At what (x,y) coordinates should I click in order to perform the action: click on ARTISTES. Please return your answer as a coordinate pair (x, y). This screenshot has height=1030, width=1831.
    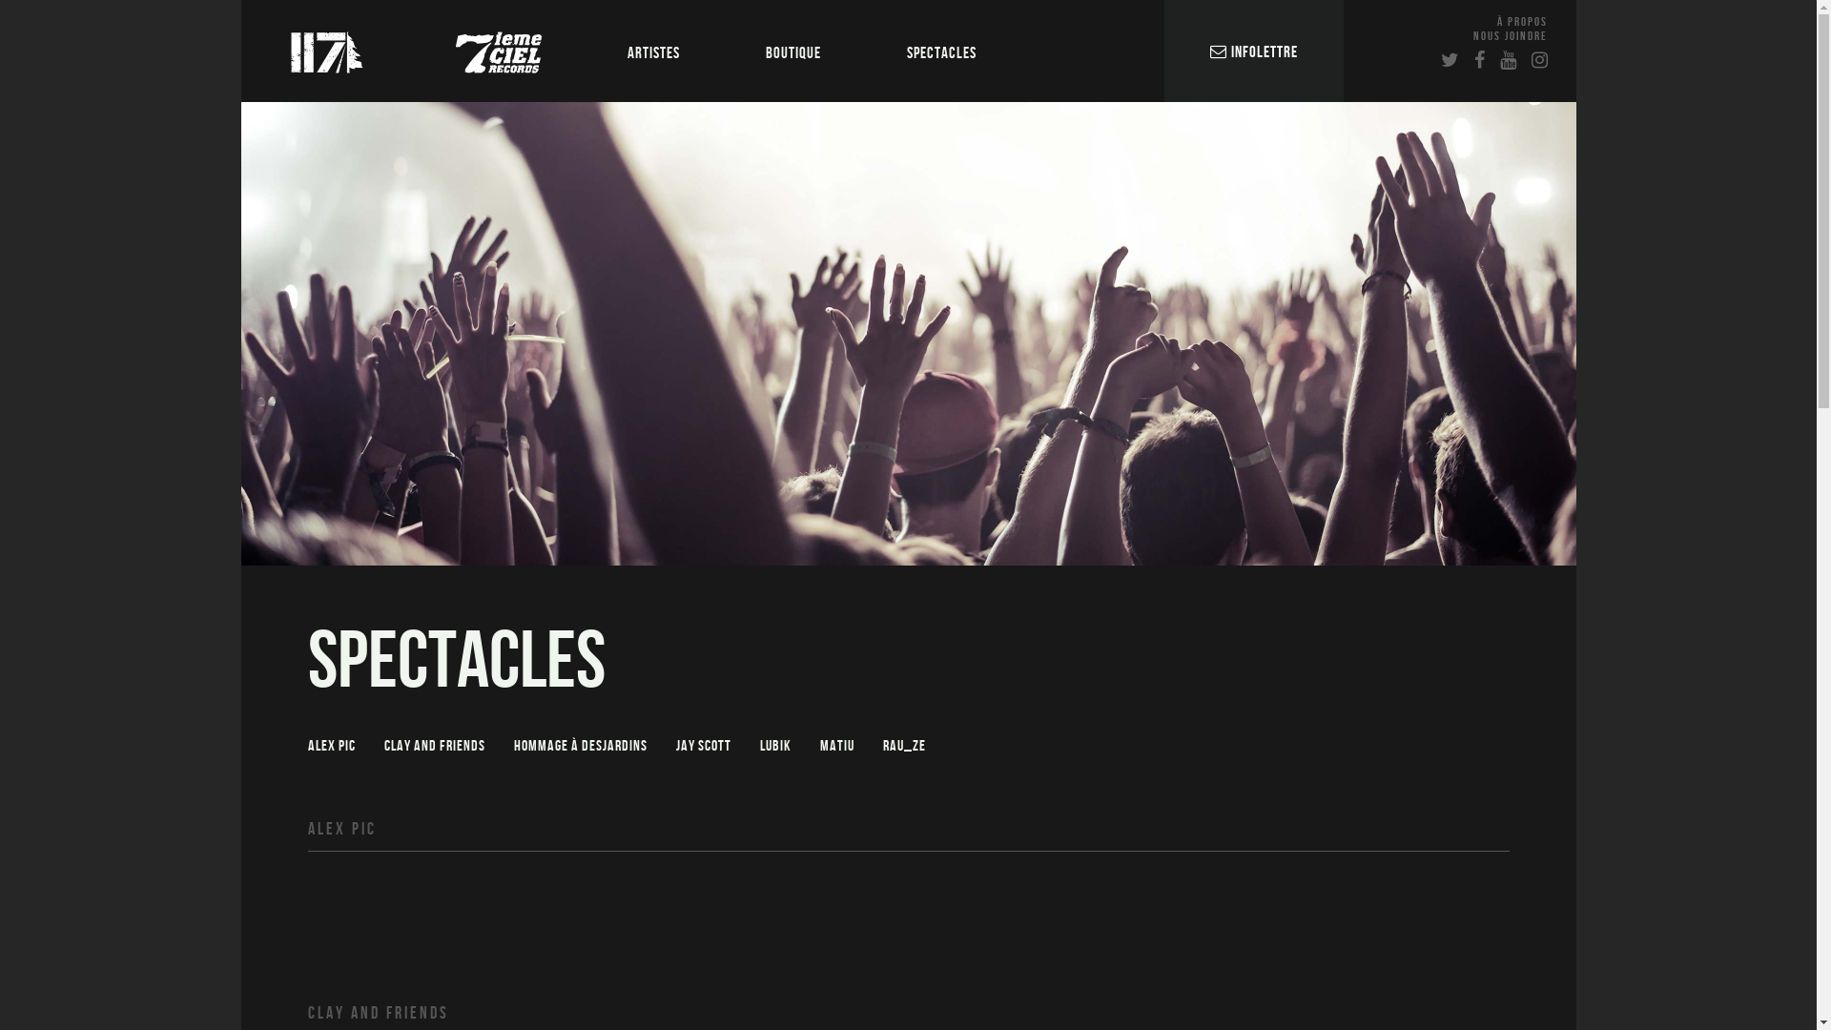
    Looking at the image, I should click on (652, 51).